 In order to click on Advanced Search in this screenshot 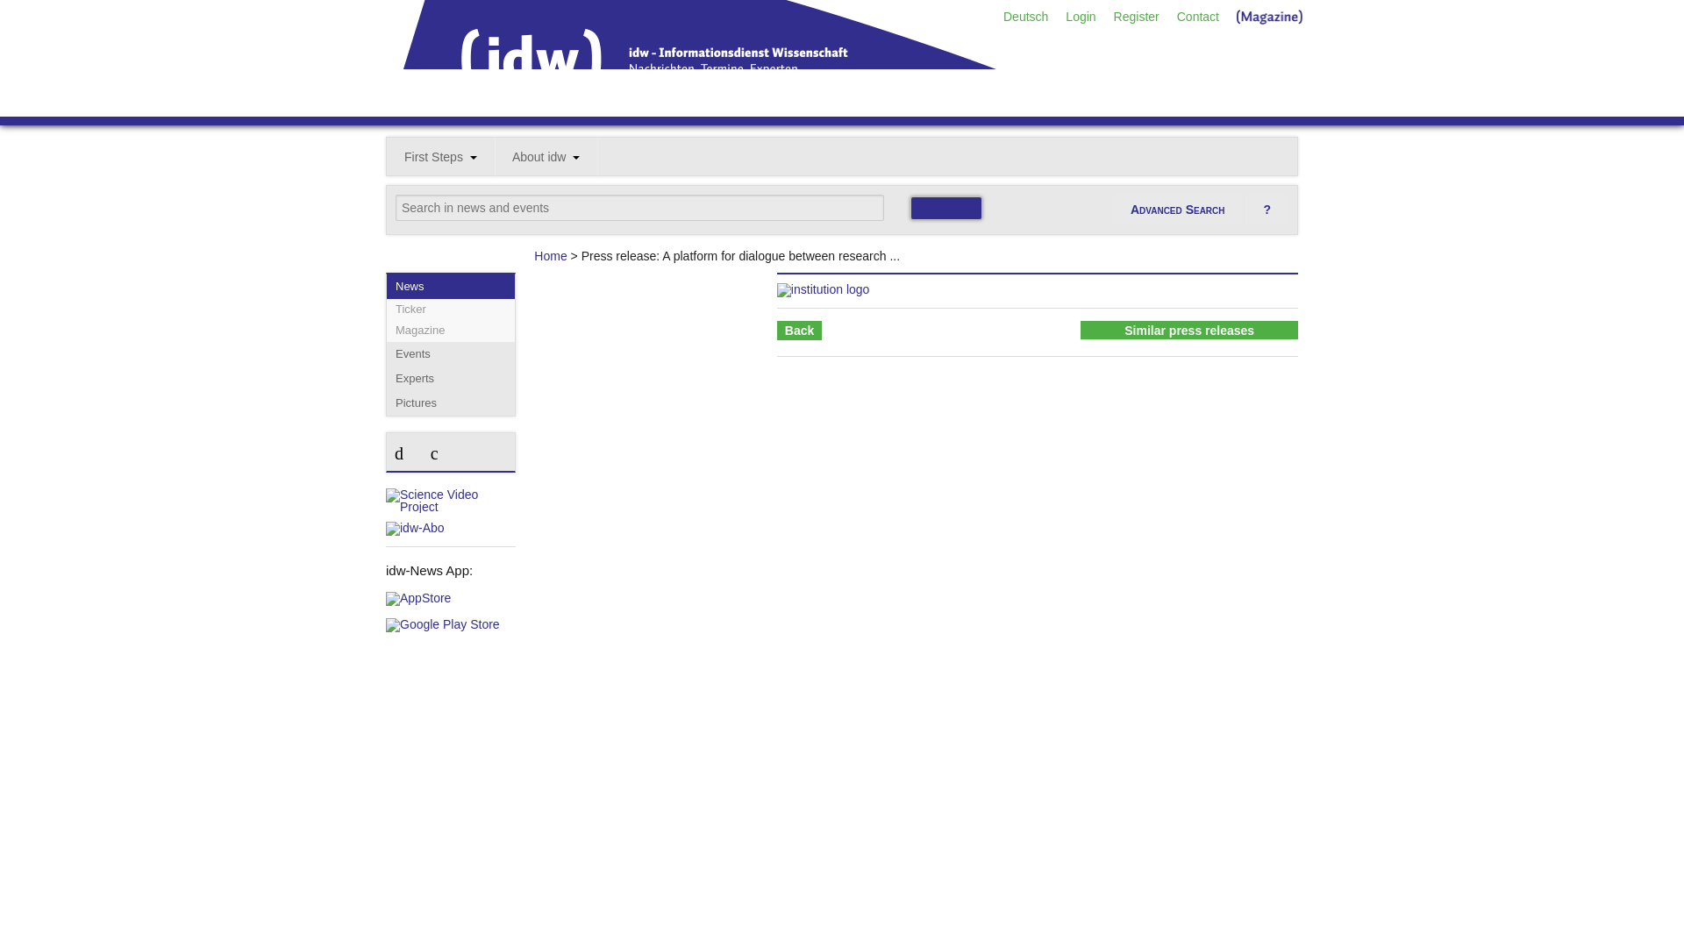, I will do `click(1177, 210)`.